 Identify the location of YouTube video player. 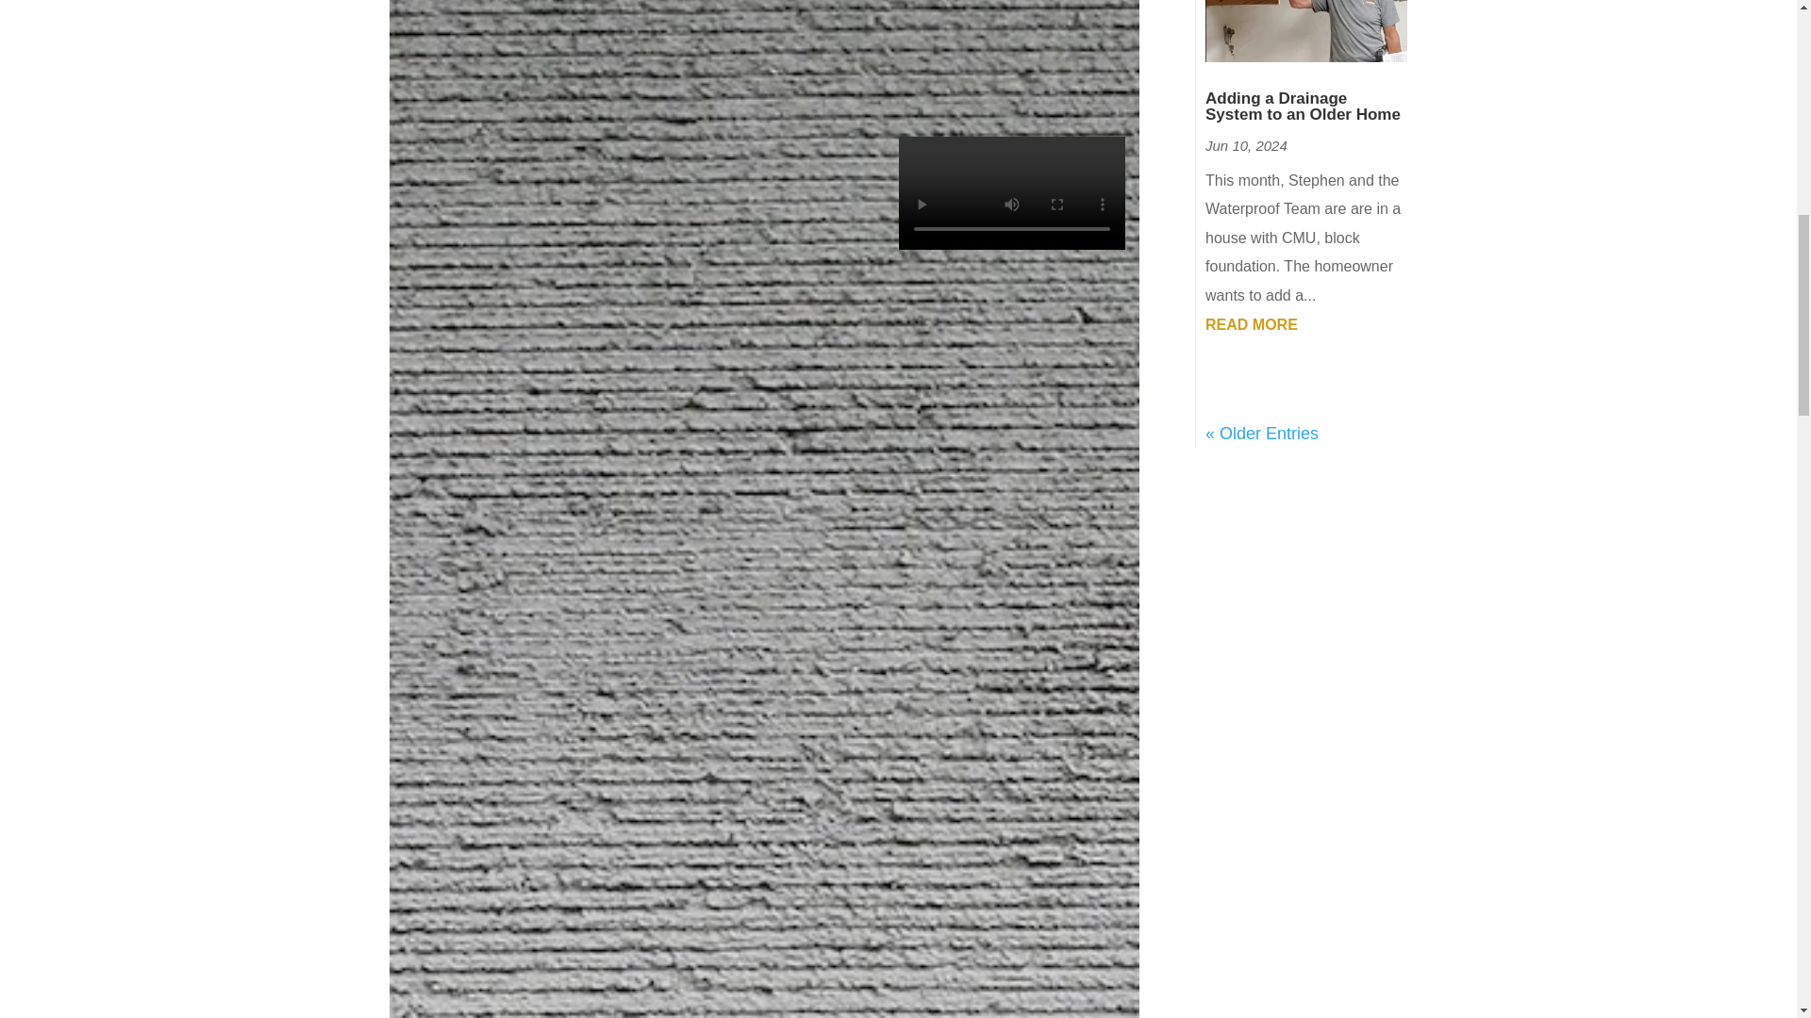
(517, 43).